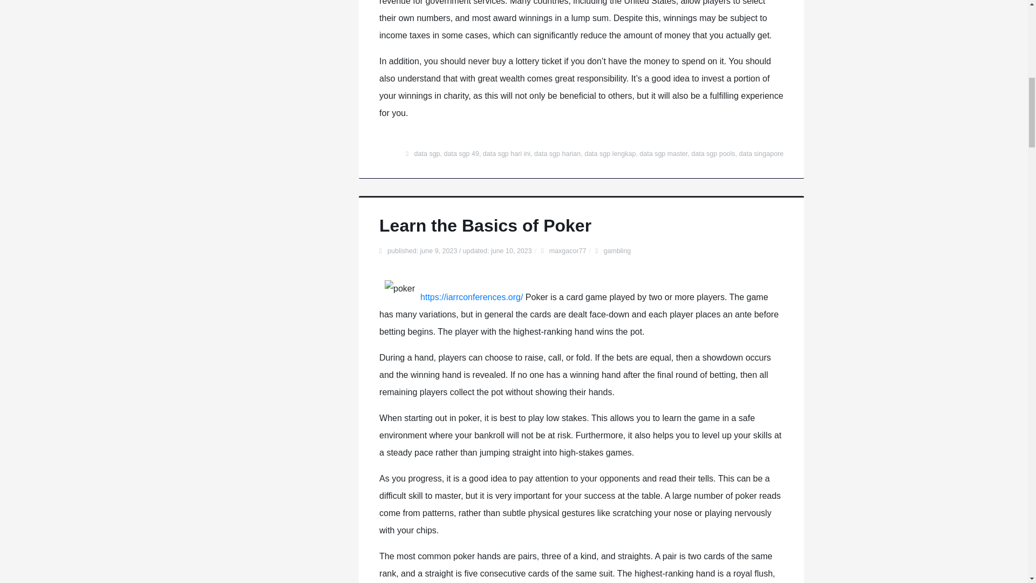  Describe the element at coordinates (485, 226) in the screenshot. I see `Learn the Basics of Poker` at that location.